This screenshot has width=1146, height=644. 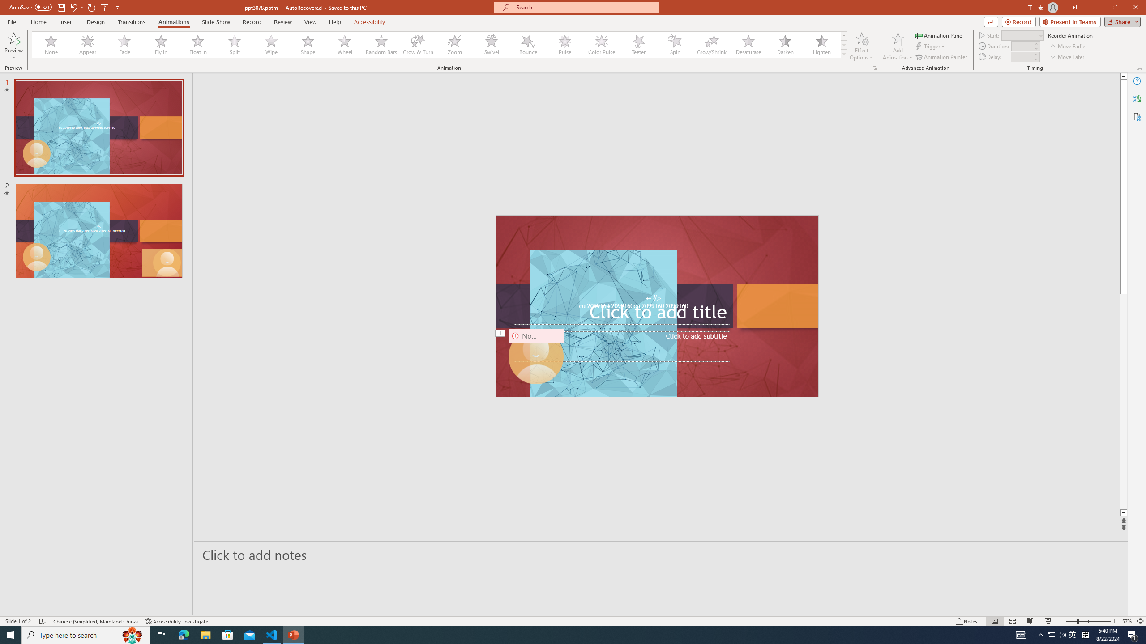 I want to click on Appear, so click(x=88, y=45).